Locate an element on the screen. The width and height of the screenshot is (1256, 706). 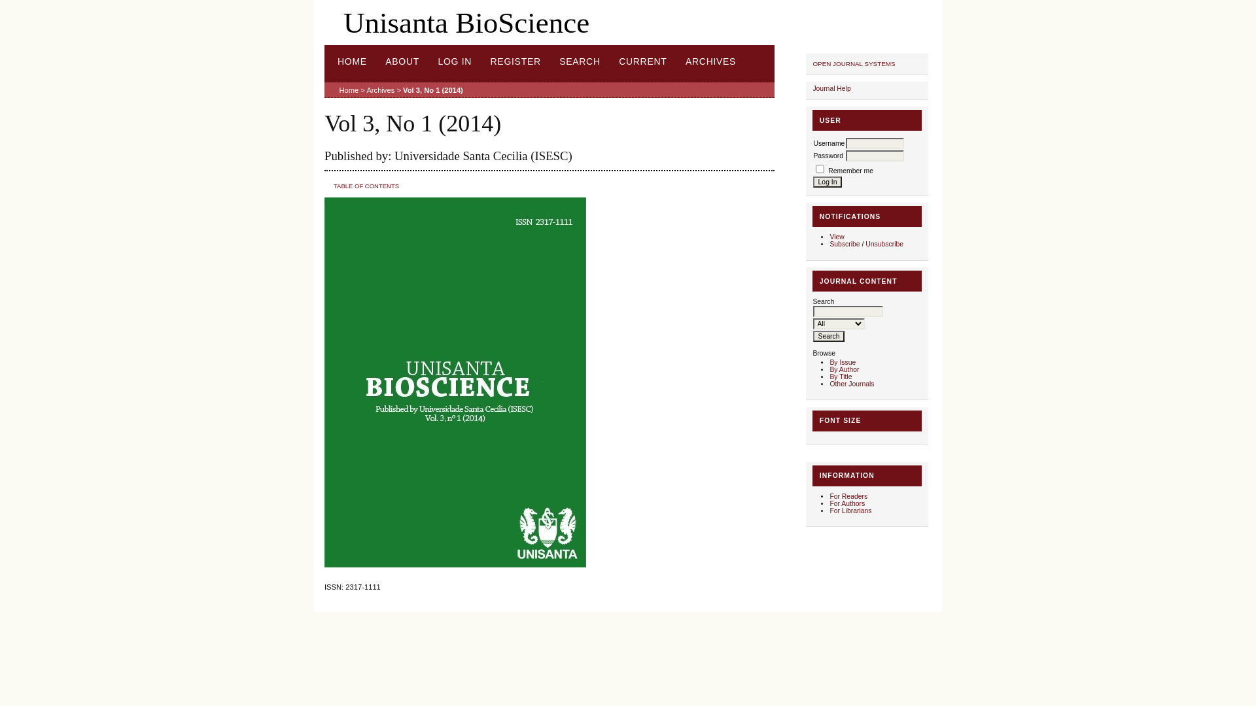
ABOUT is located at coordinates (402, 61).